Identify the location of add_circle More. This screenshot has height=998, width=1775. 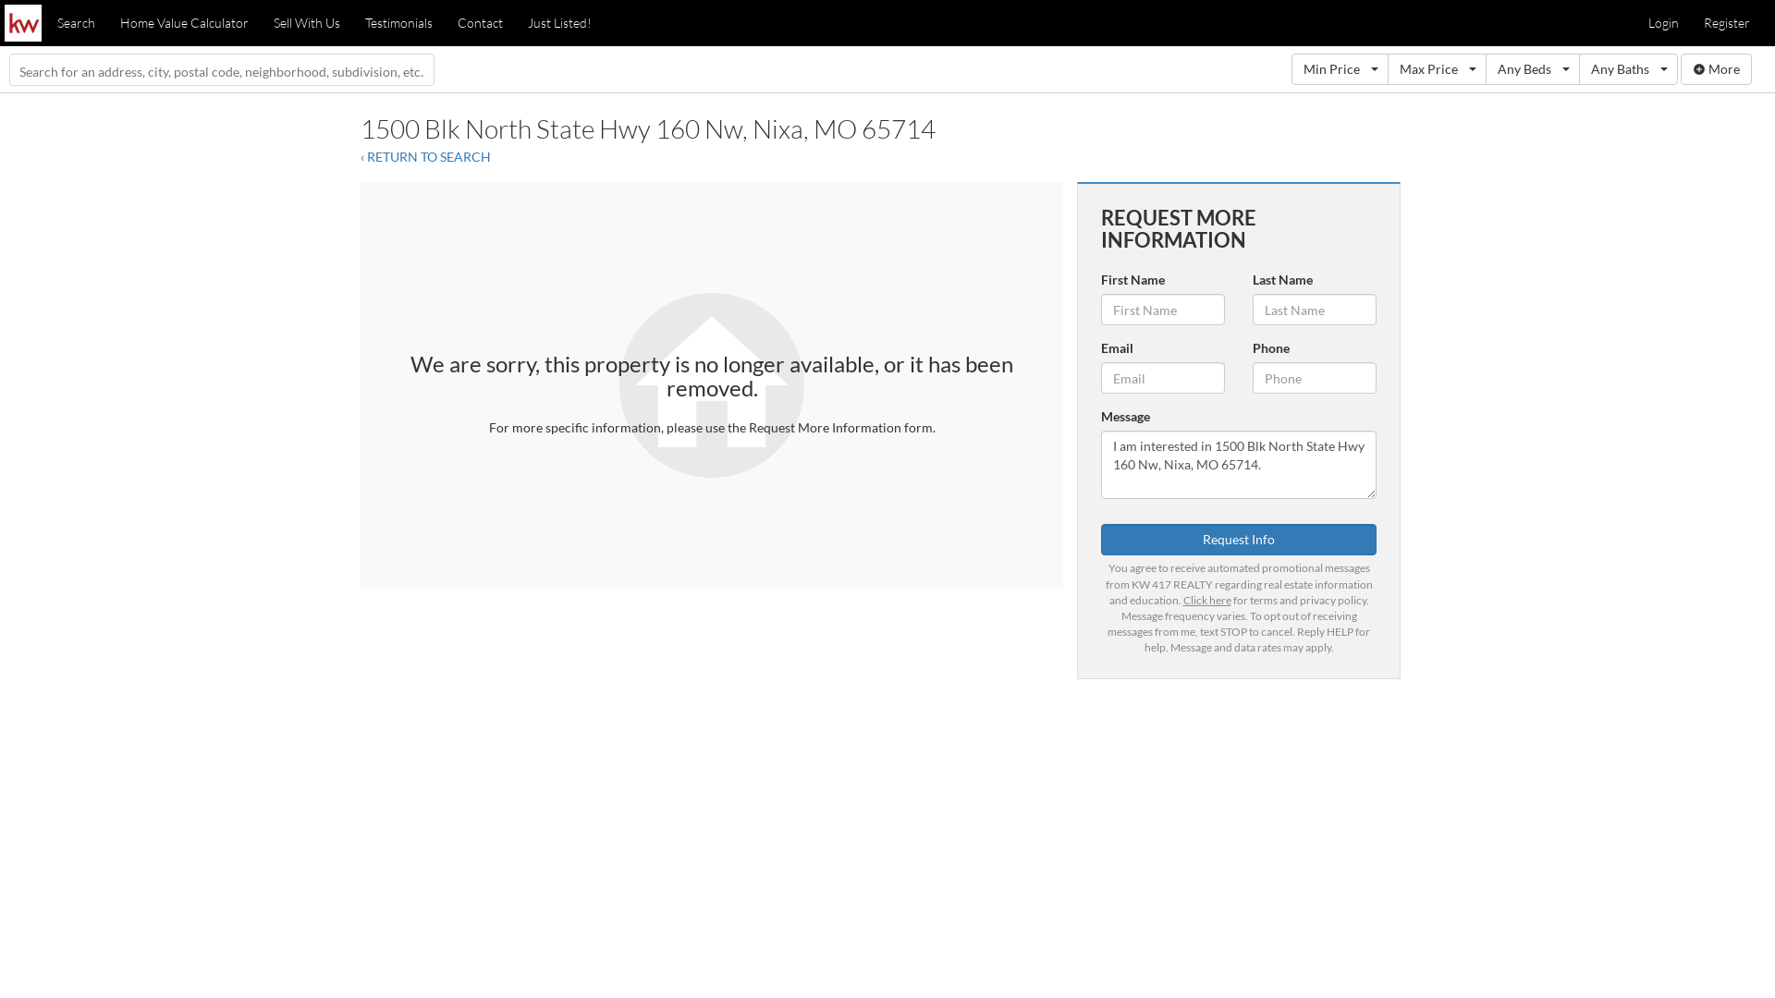
(1716, 69).